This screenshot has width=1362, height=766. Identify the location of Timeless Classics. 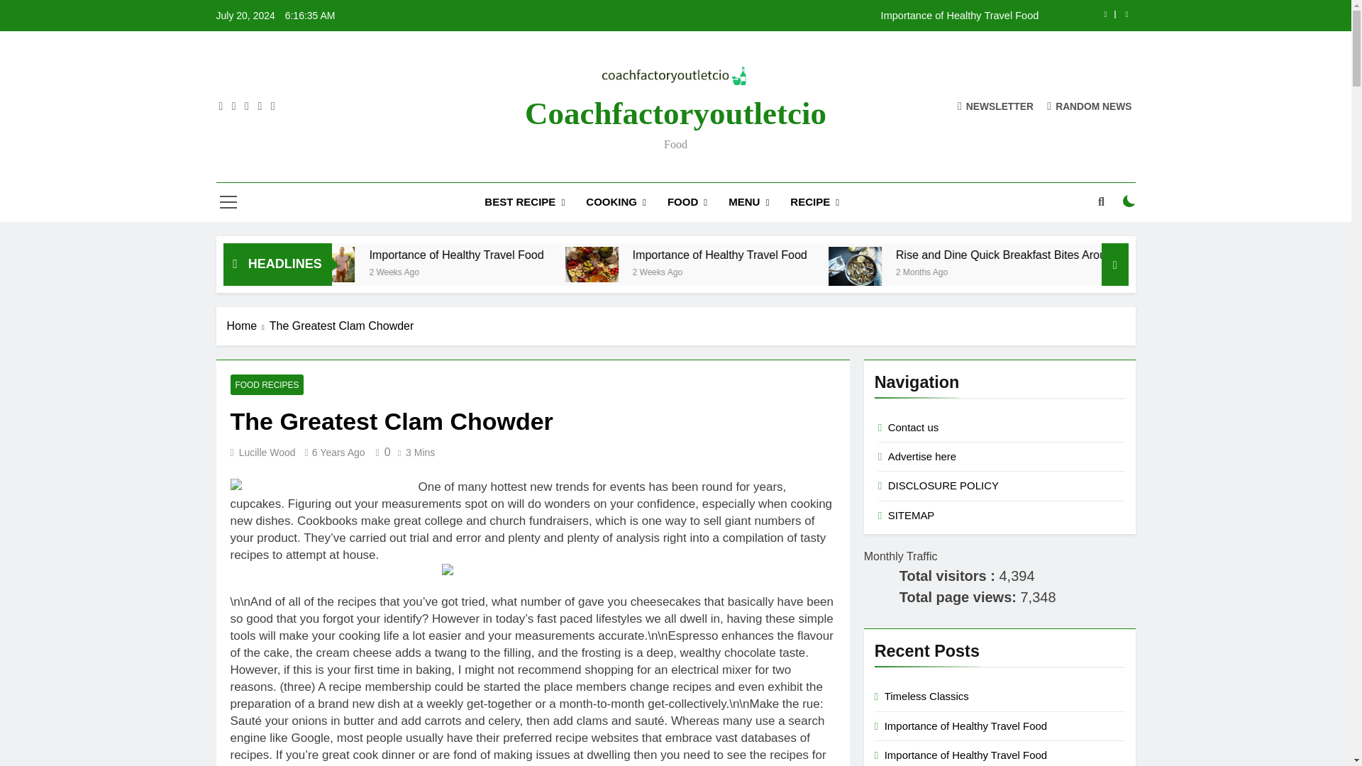
(353, 255).